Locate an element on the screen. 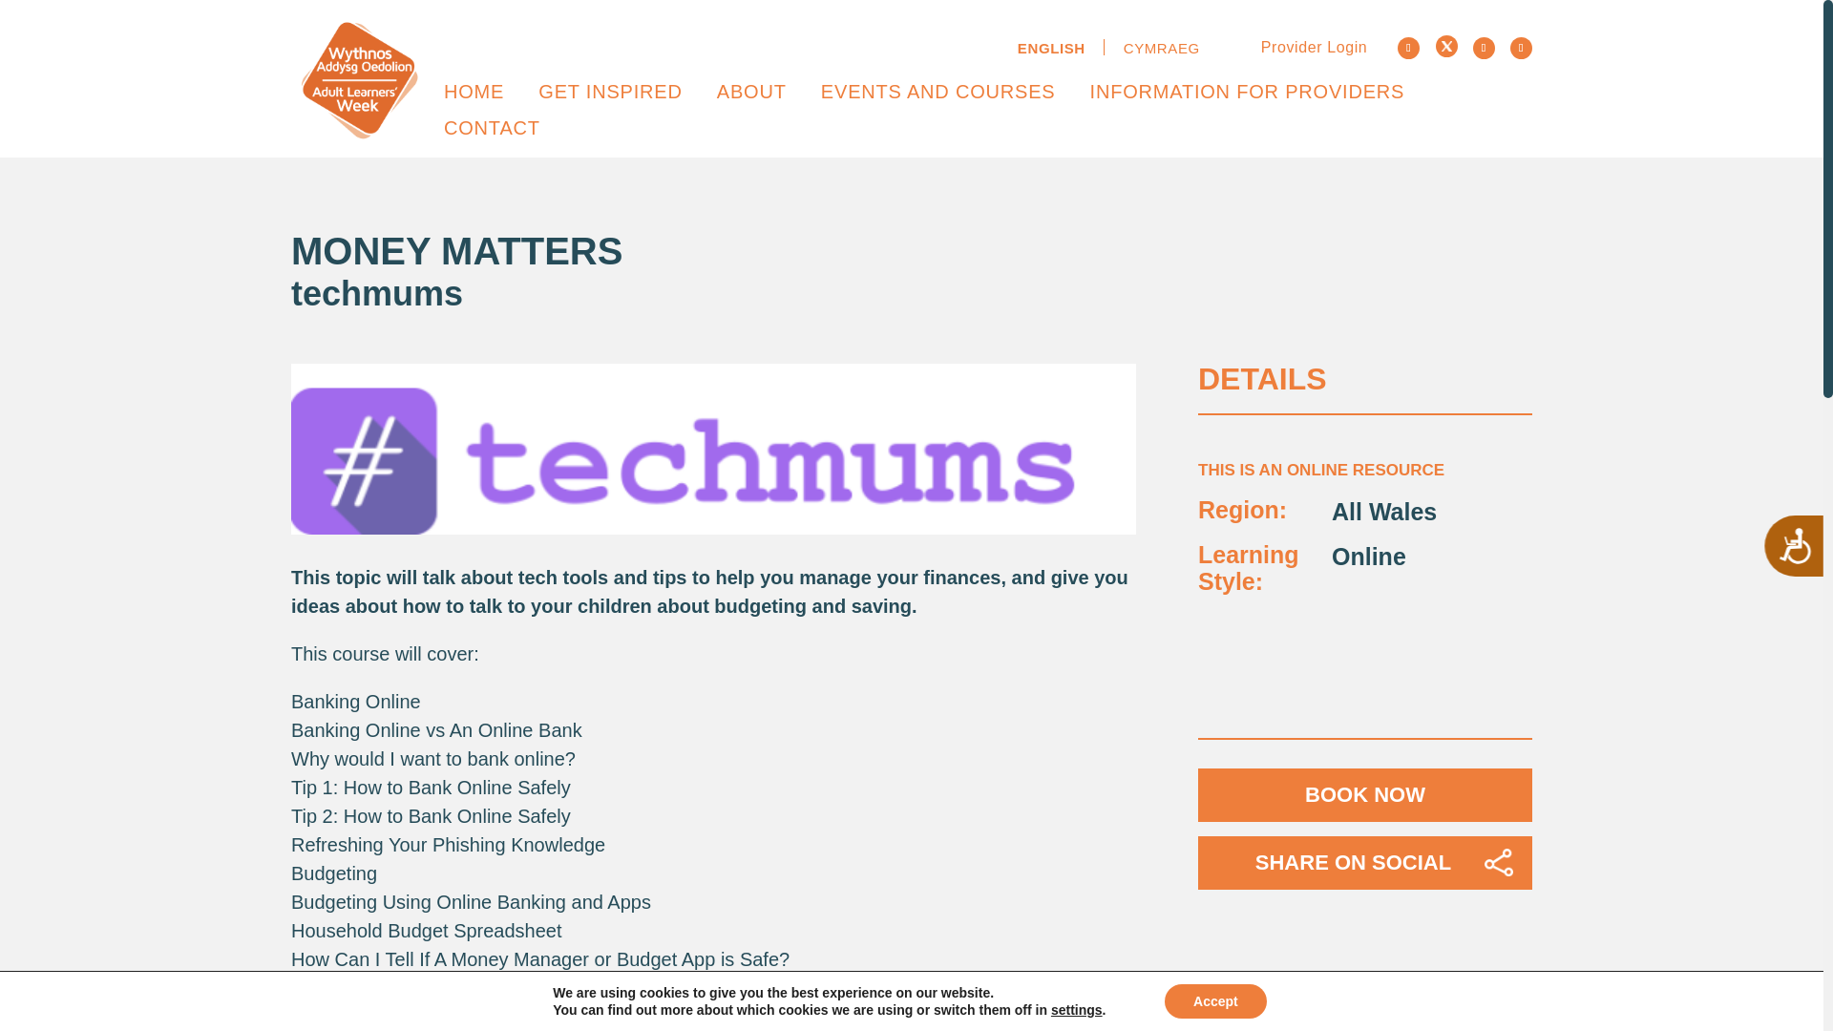 The image size is (1833, 1031). ENGLISH is located at coordinates (1052, 48).